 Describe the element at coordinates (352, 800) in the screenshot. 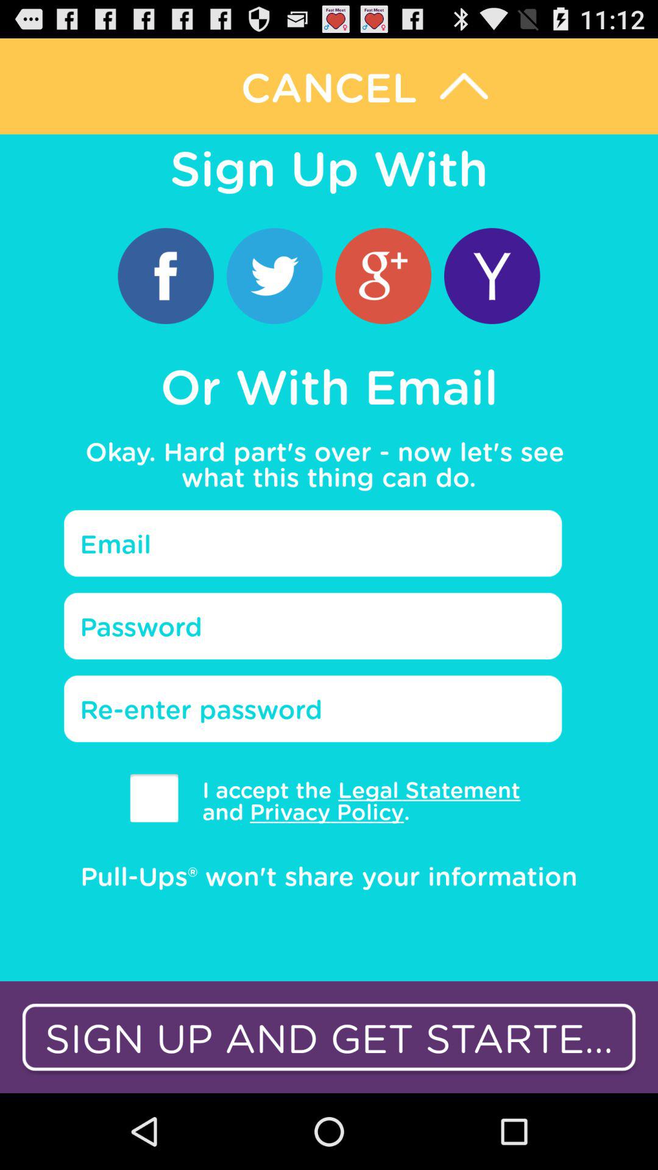

I see `launch the i accept the item` at that location.